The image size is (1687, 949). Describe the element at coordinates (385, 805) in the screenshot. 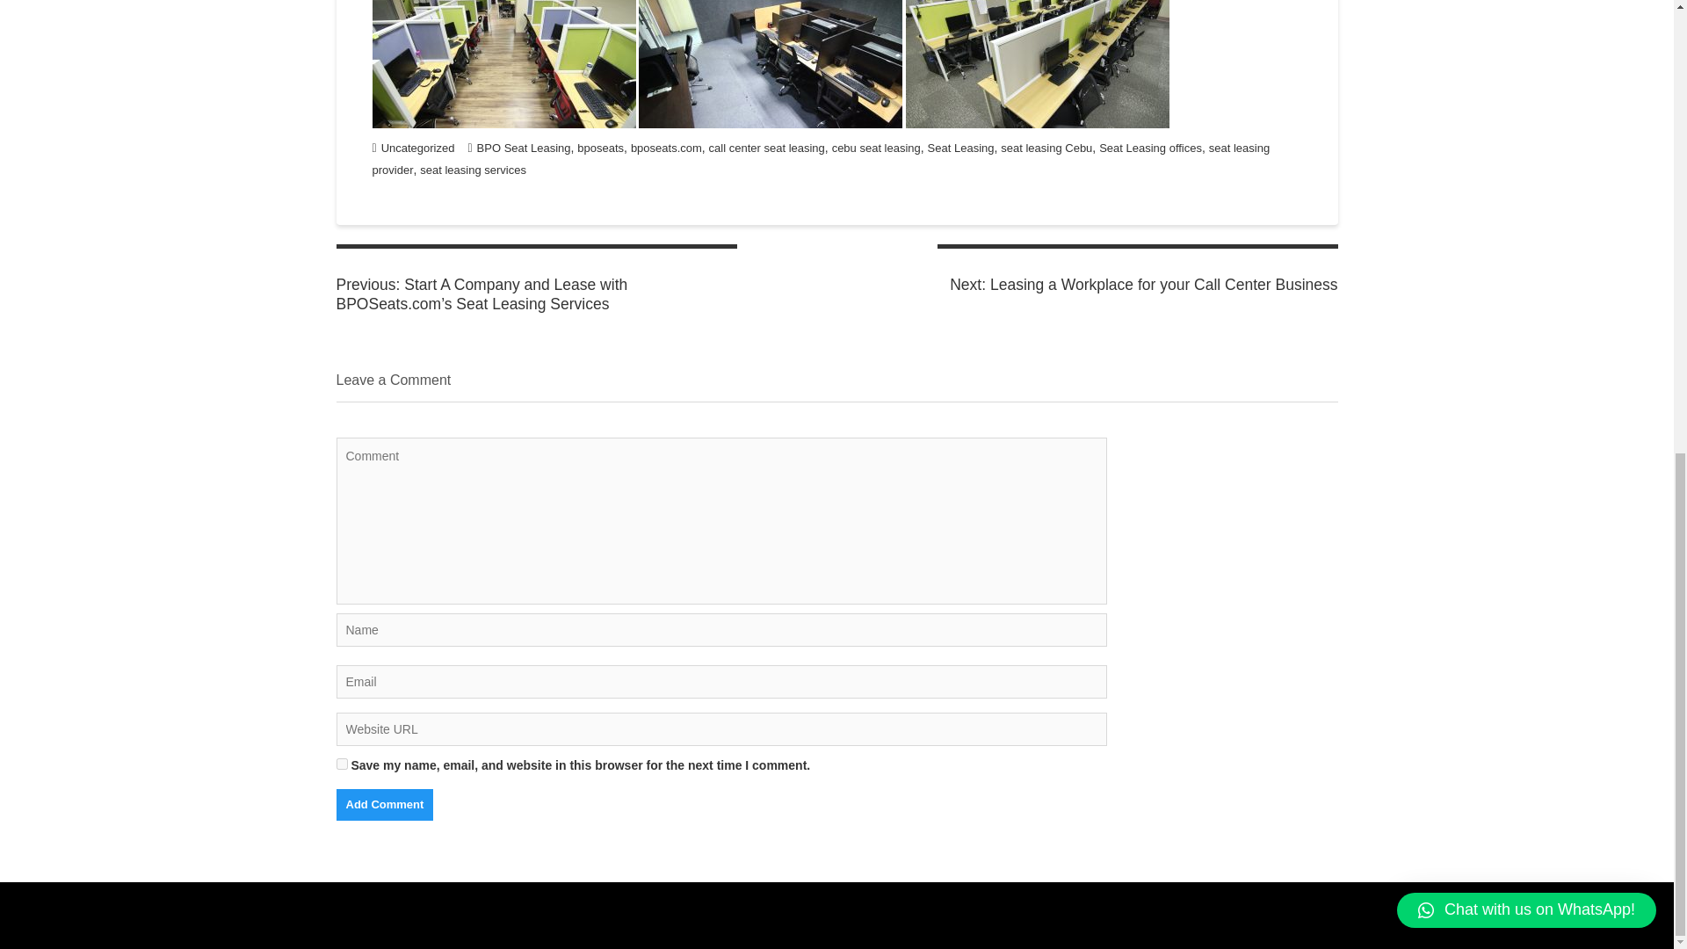

I see `Add Comment` at that location.